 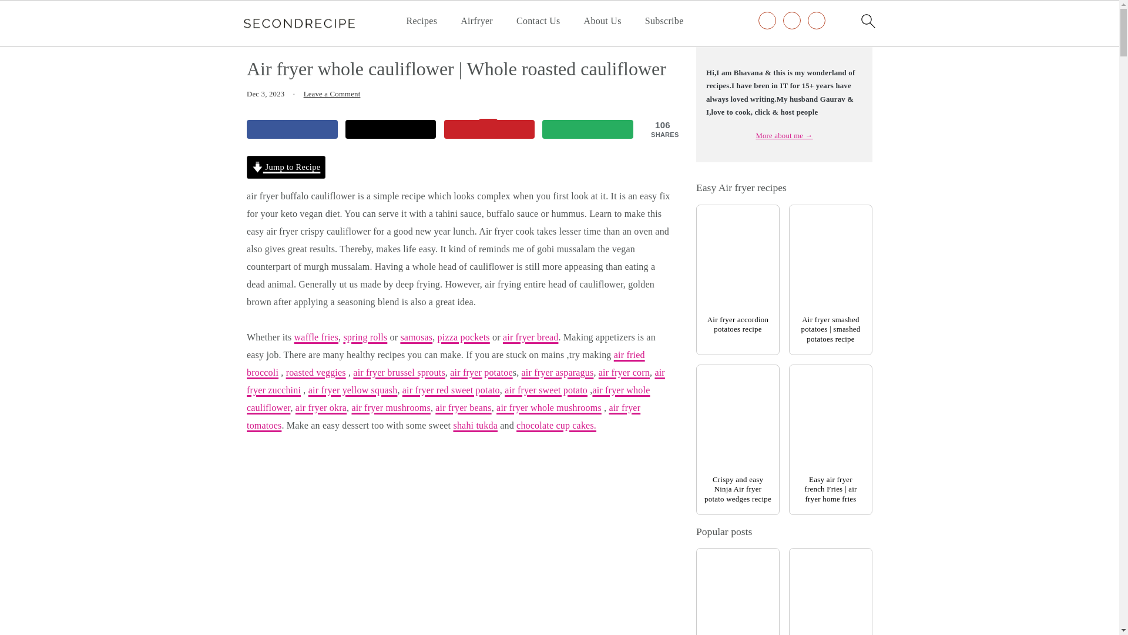 I want to click on Leave a Comment, so click(x=332, y=94).